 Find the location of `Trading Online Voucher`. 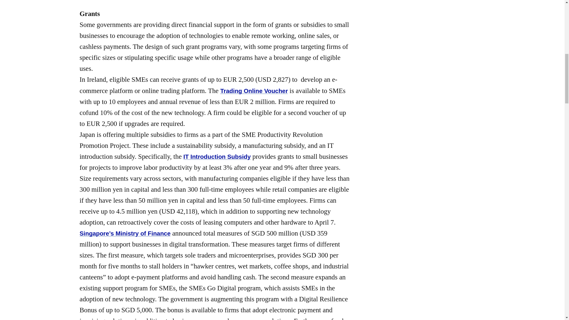

Trading Online Voucher is located at coordinates (254, 91).